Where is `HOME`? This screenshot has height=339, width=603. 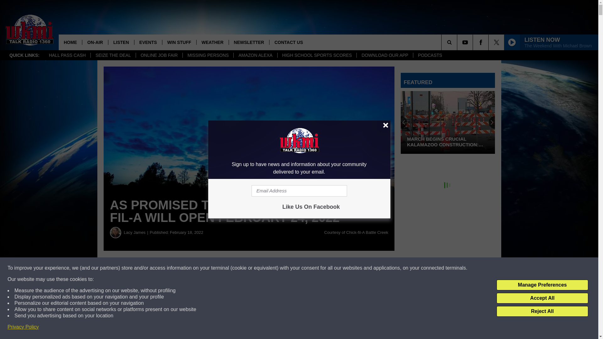 HOME is located at coordinates (70, 42).